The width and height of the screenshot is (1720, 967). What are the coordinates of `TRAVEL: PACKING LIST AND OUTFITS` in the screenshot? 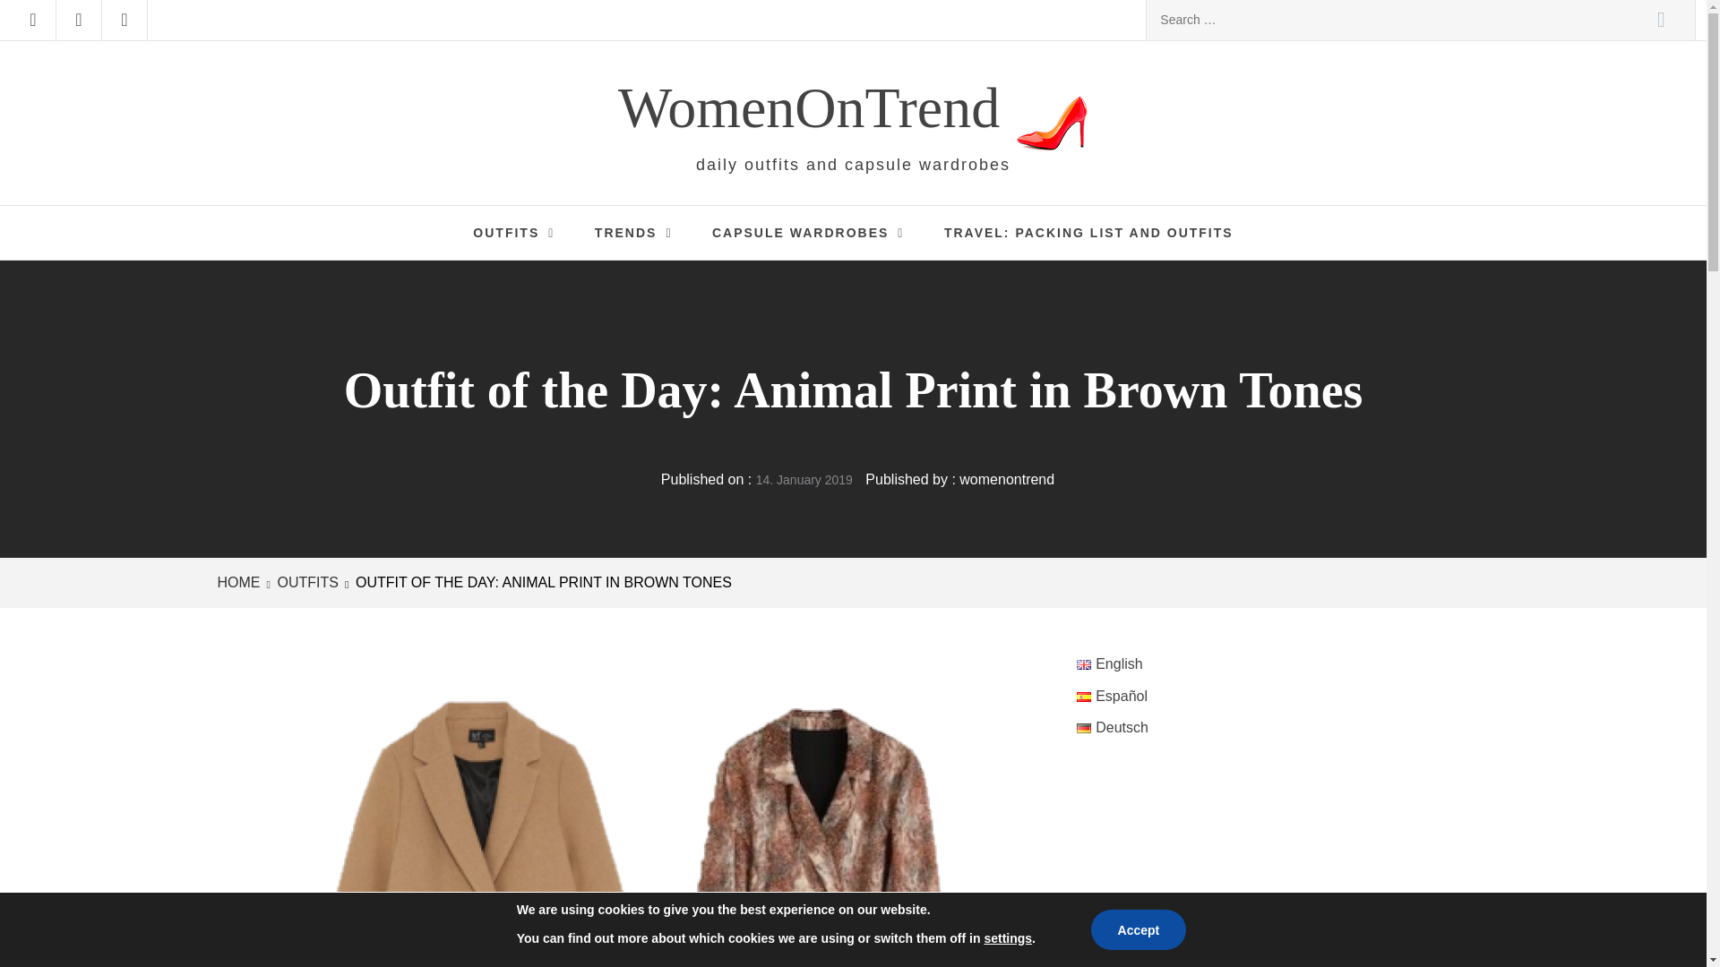 It's located at (1088, 233).